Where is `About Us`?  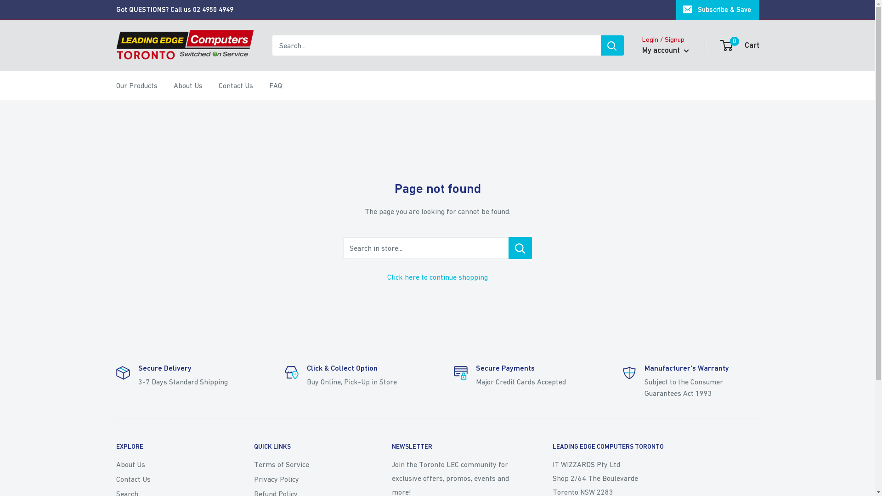
About Us is located at coordinates (169, 464).